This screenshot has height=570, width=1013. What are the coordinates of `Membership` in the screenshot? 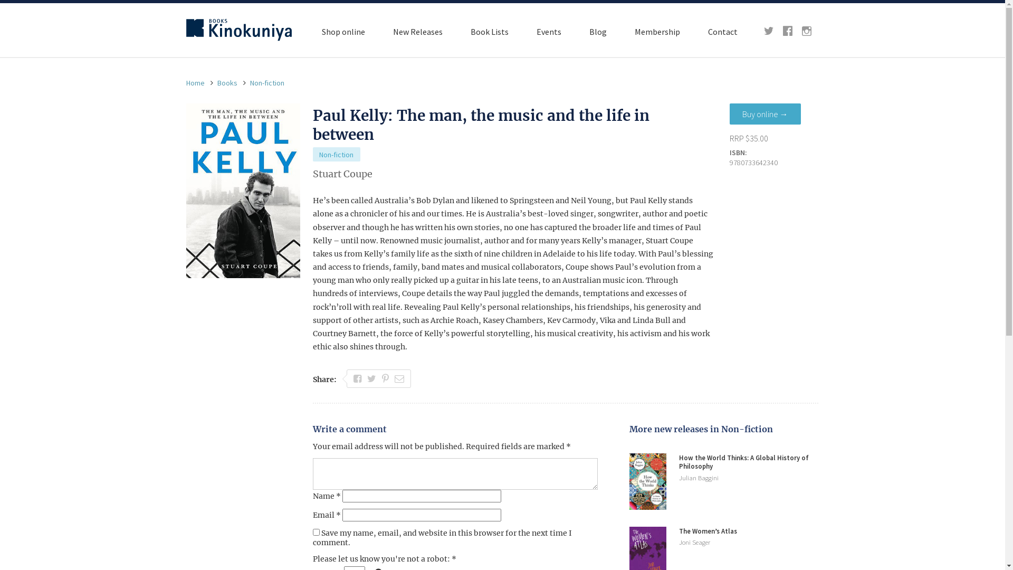 It's located at (657, 32).